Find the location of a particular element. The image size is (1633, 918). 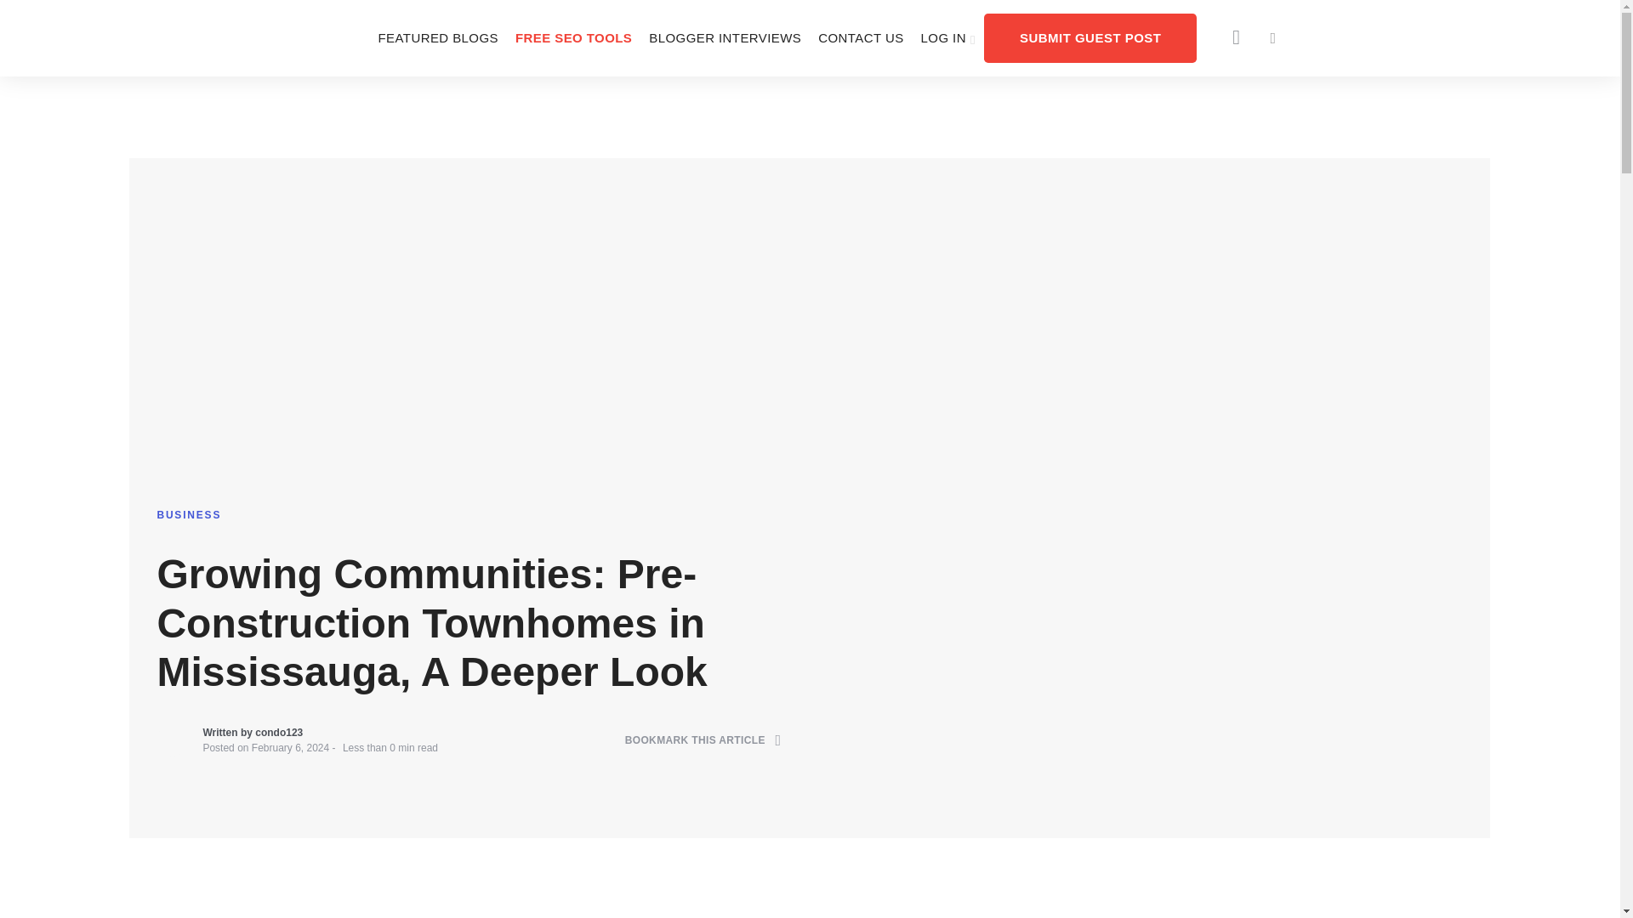

FREE SEO TOOLS is located at coordinates (573, 37).